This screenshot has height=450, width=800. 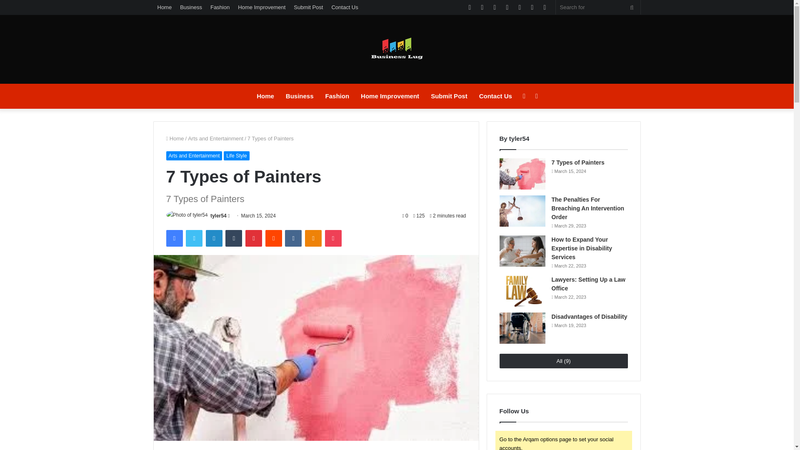 I want to click on VKontakte, so click(x=293, y=238).